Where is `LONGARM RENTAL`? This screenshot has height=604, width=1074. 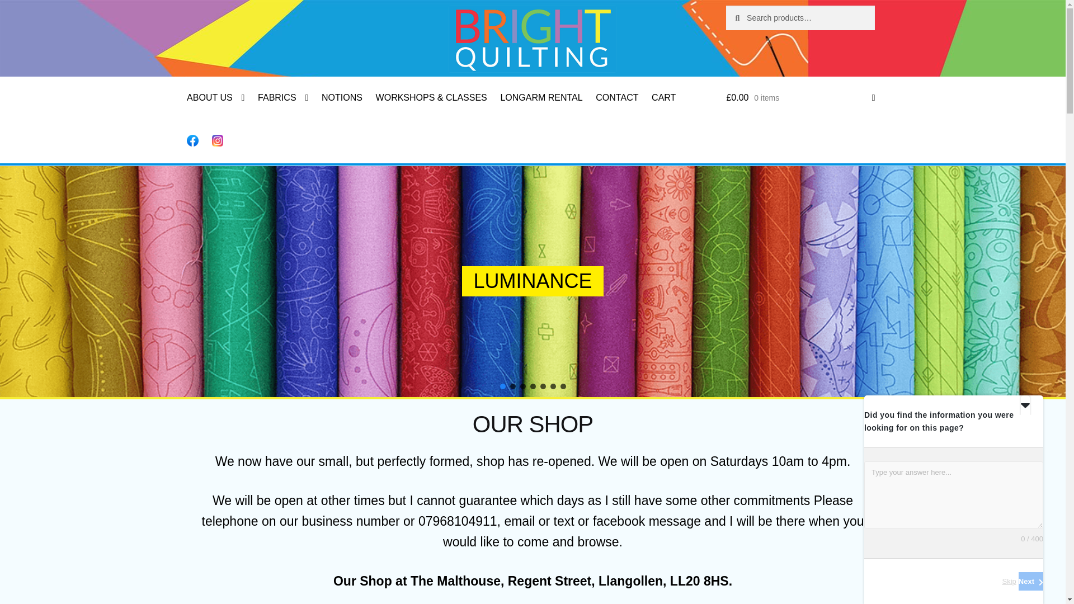
LONGARM RENTAL is located at coordinates (541, 98).